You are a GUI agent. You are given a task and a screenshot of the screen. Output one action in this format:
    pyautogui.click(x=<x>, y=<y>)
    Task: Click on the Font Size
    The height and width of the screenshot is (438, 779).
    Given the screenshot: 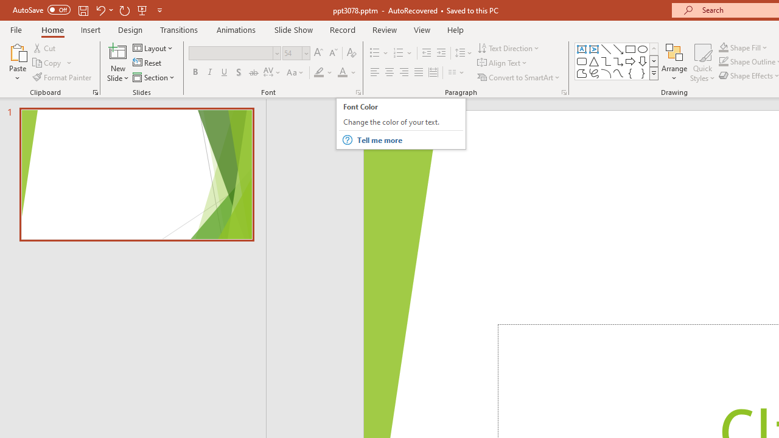 What is the action you would take?
    pyautogui.click(x=296, y=54)
    